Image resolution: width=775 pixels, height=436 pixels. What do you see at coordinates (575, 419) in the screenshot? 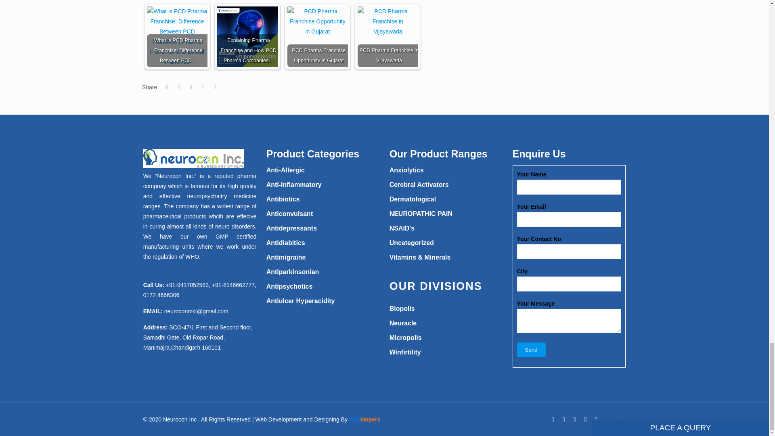
I see `LinkedIn` at bounding box center [575, 419].